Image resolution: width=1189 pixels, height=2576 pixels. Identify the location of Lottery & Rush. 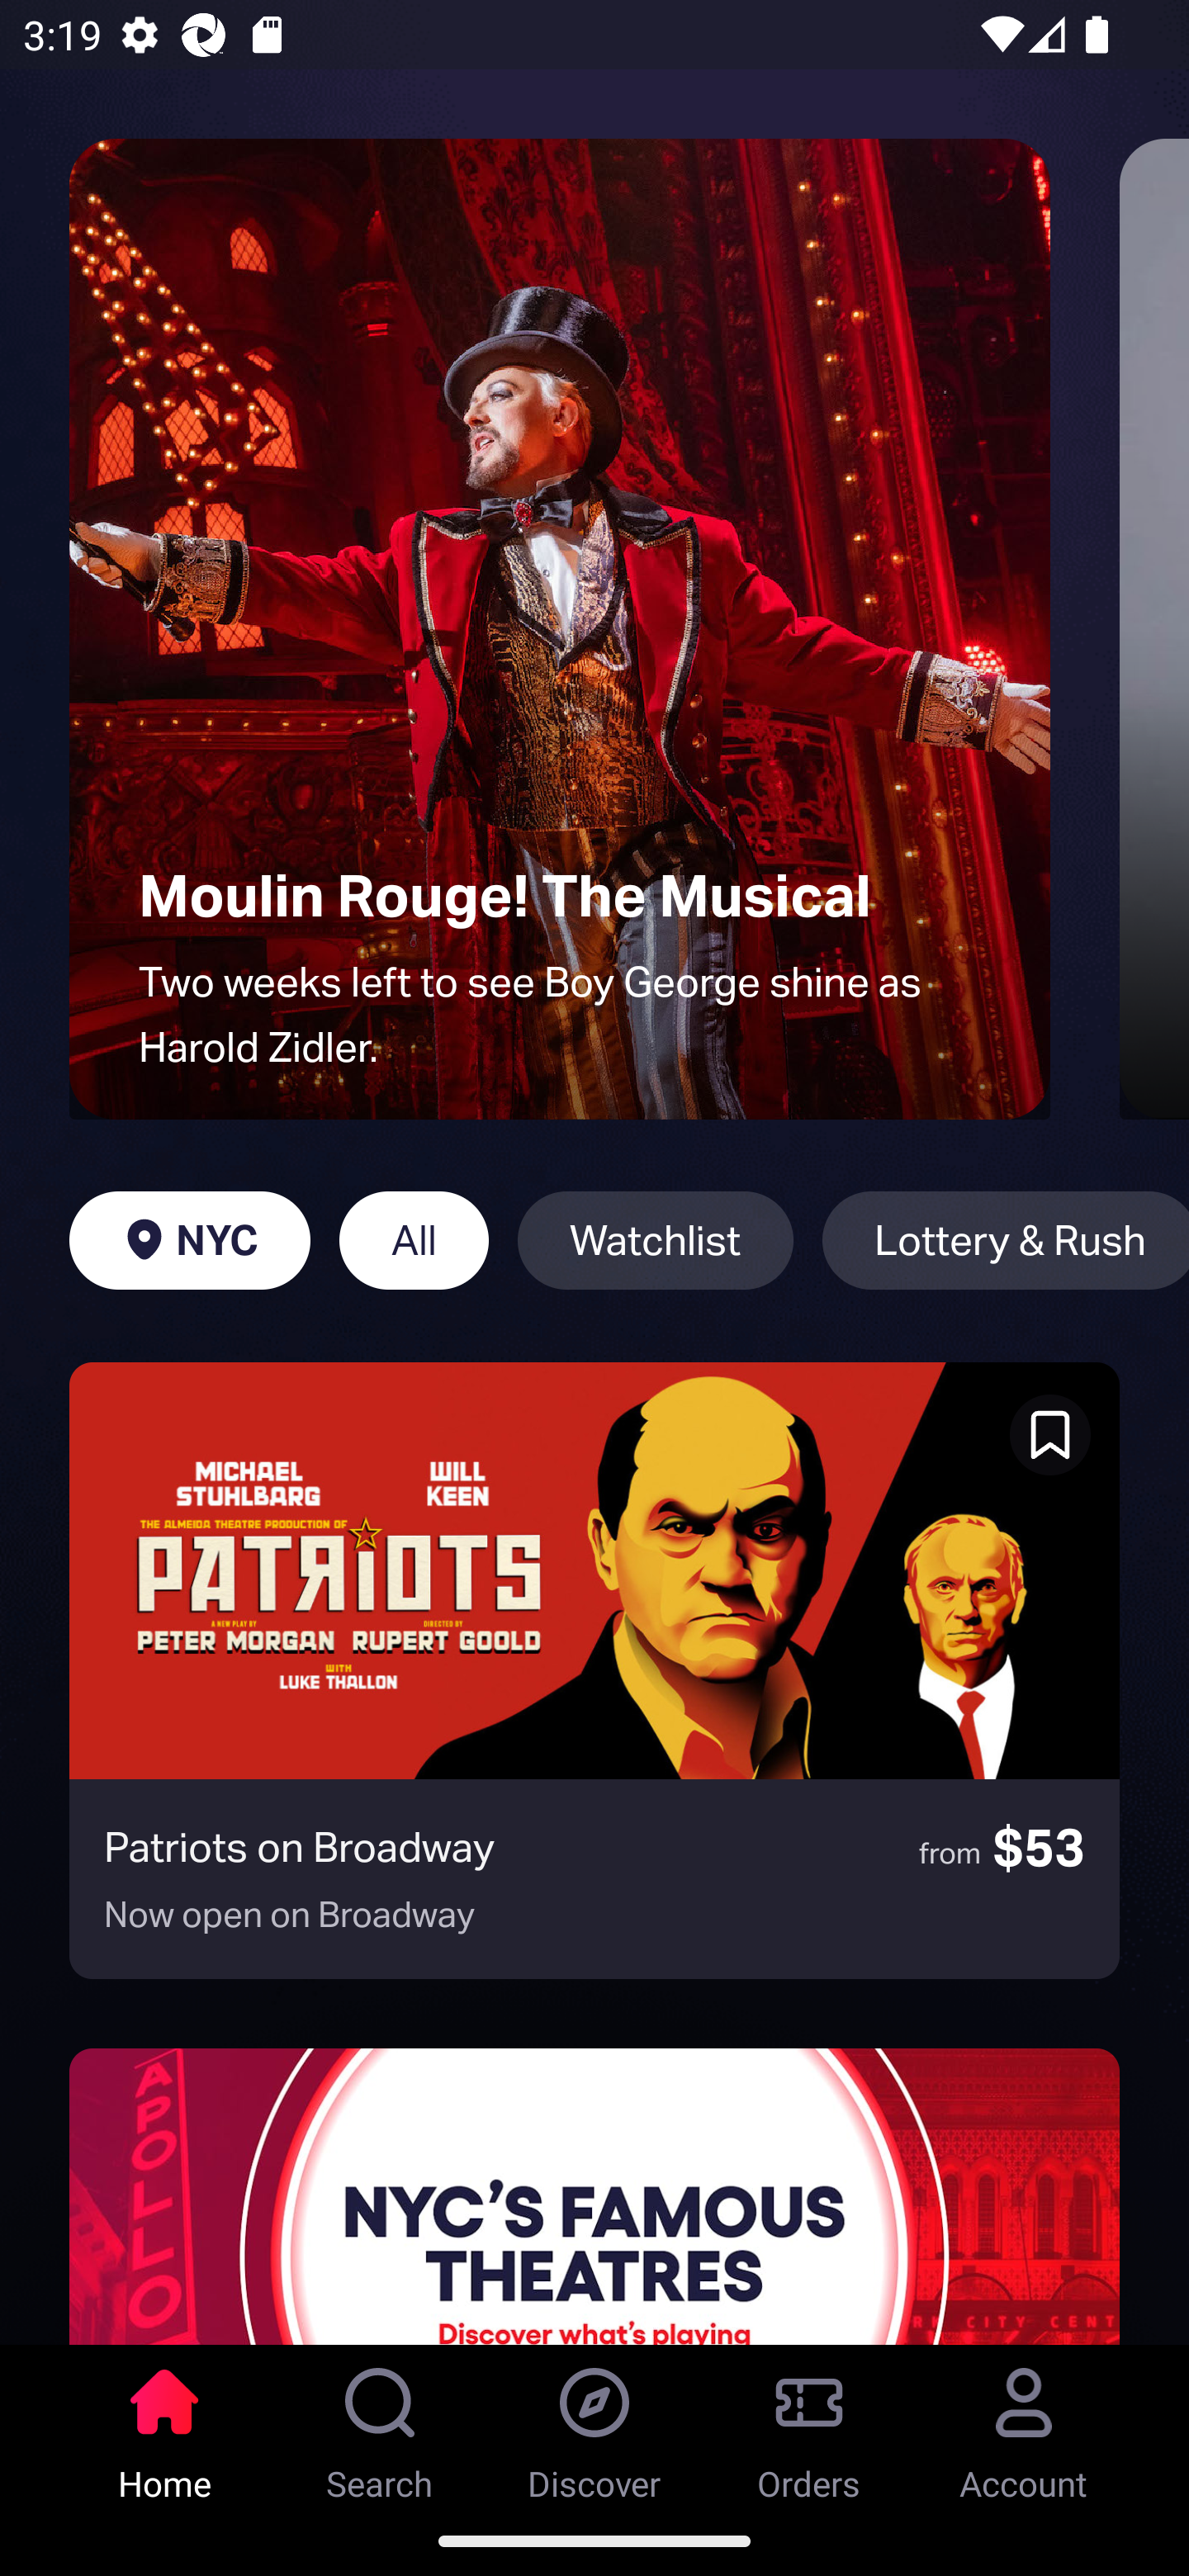
(1006, 1240).